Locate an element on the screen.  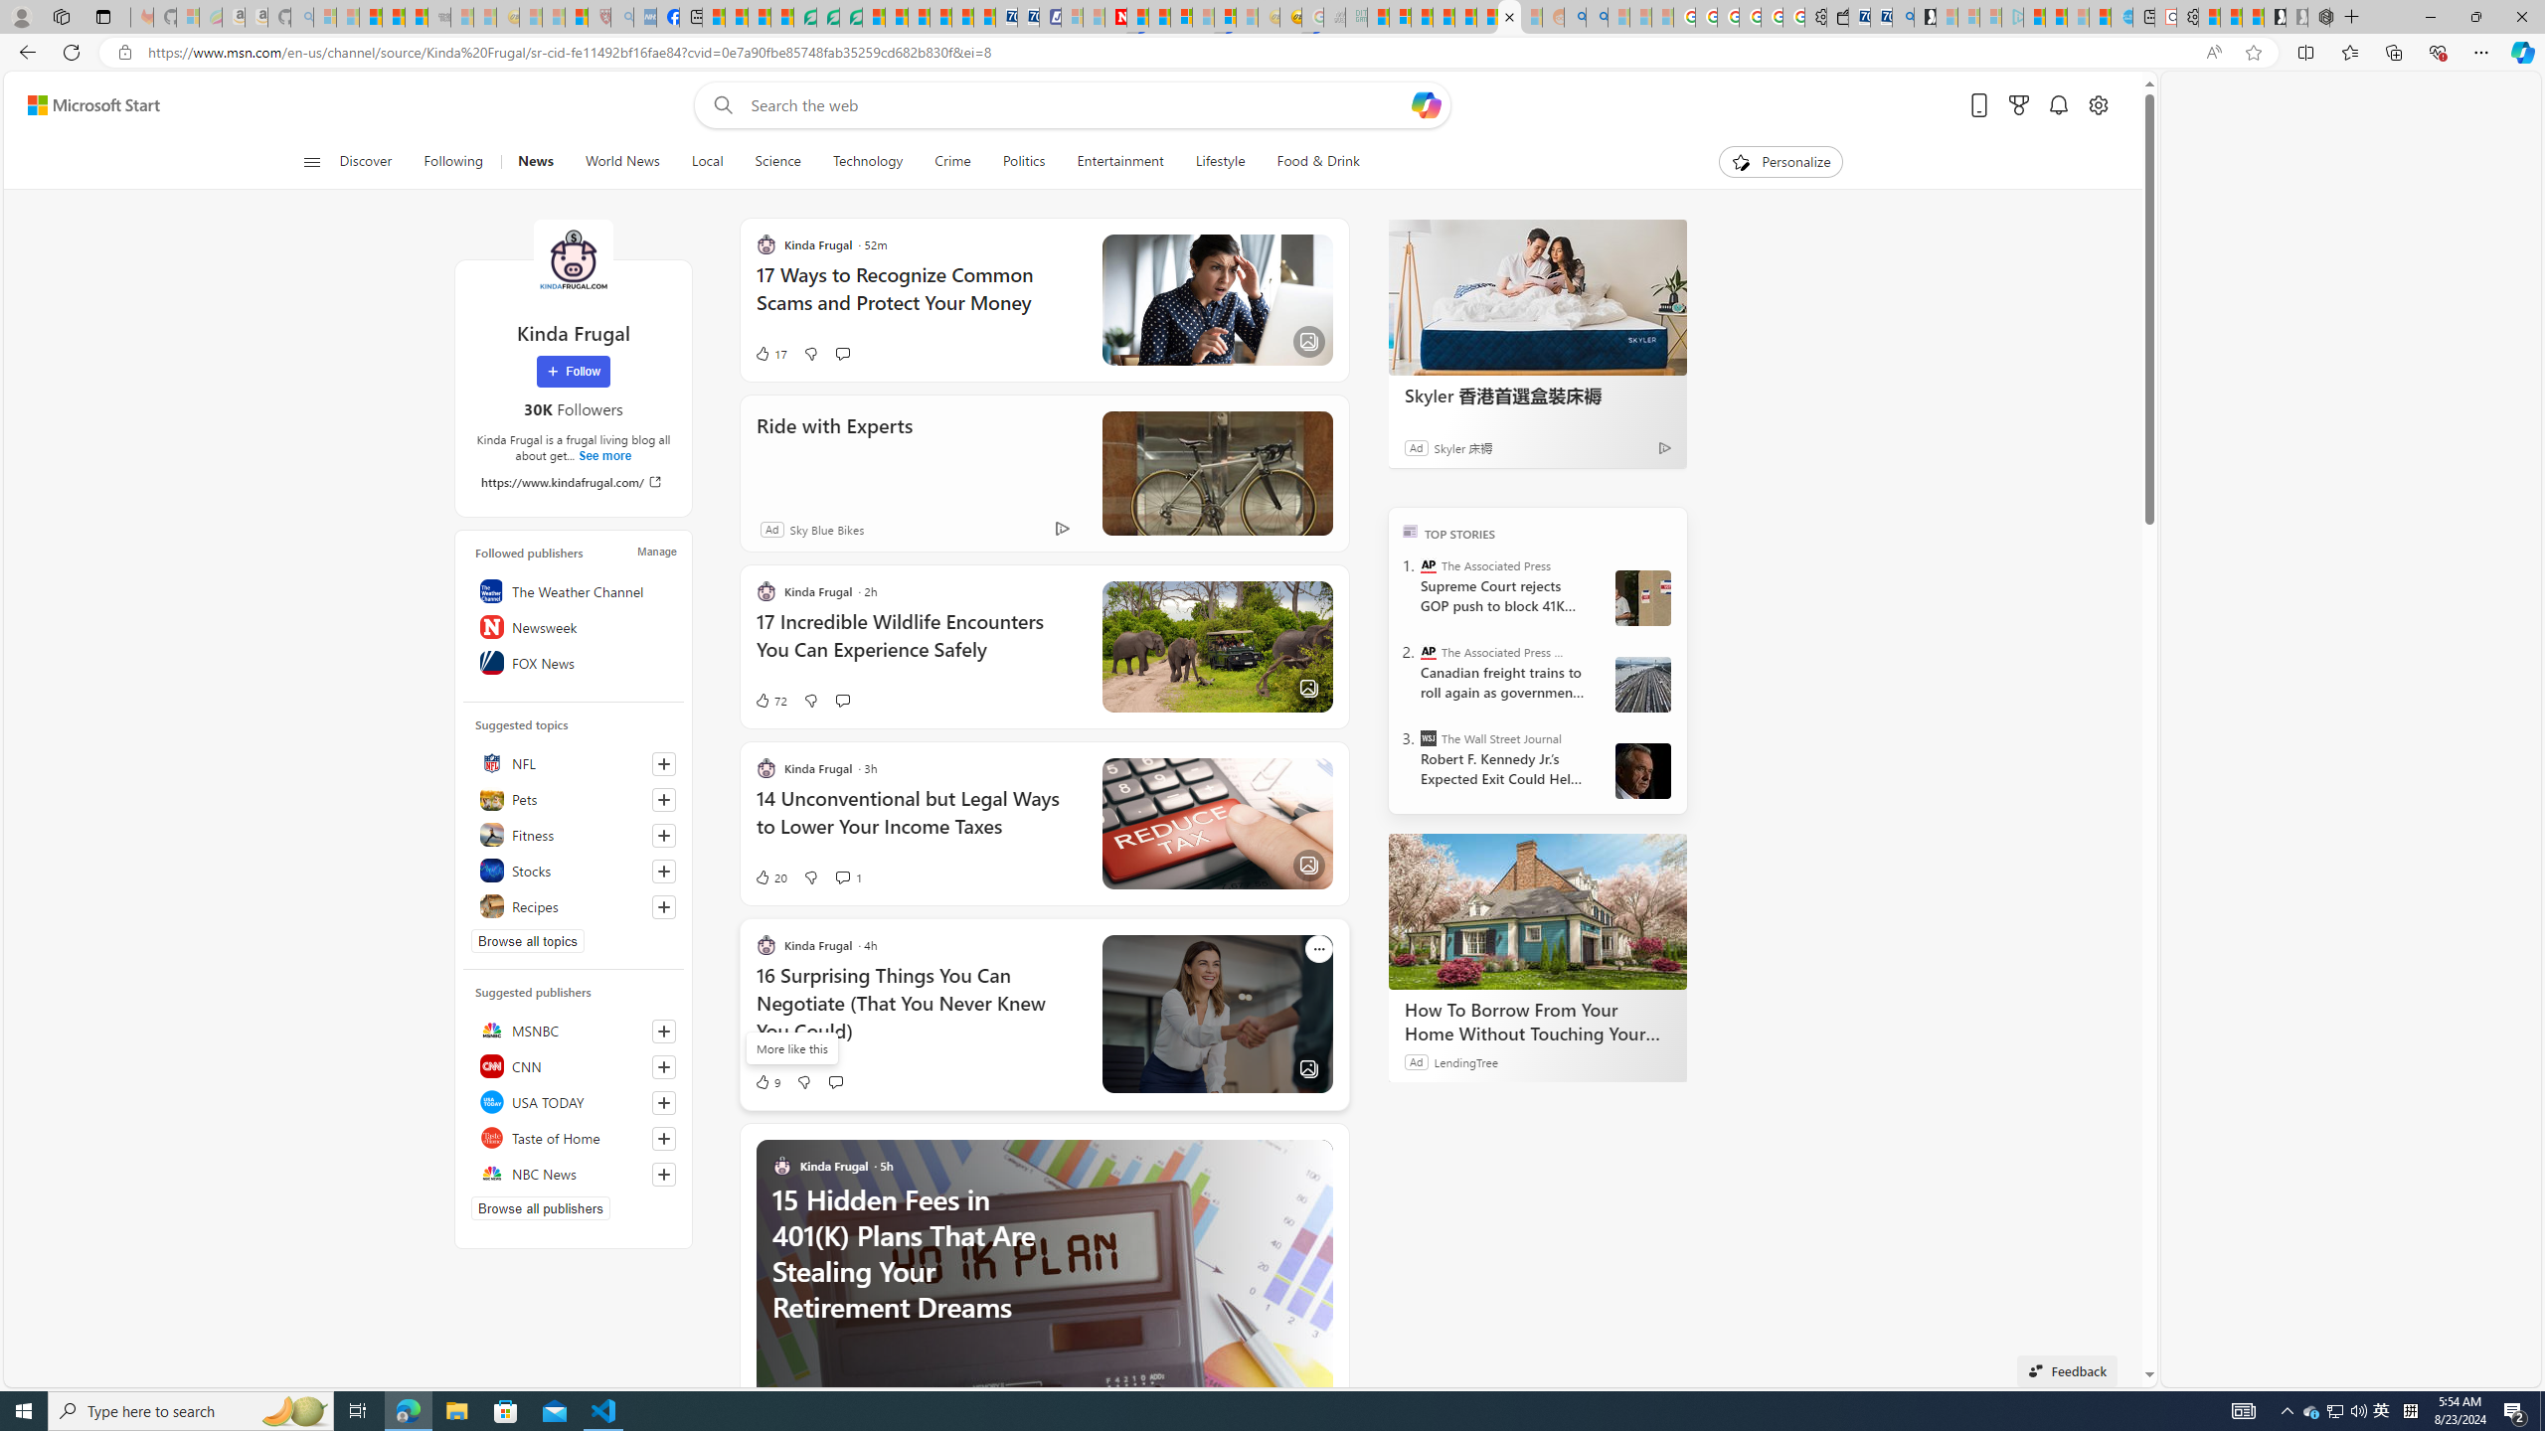
NCL Adult Asthma Inhaler Choice Guideline - Sleeping is located at coordinates (644, 17).